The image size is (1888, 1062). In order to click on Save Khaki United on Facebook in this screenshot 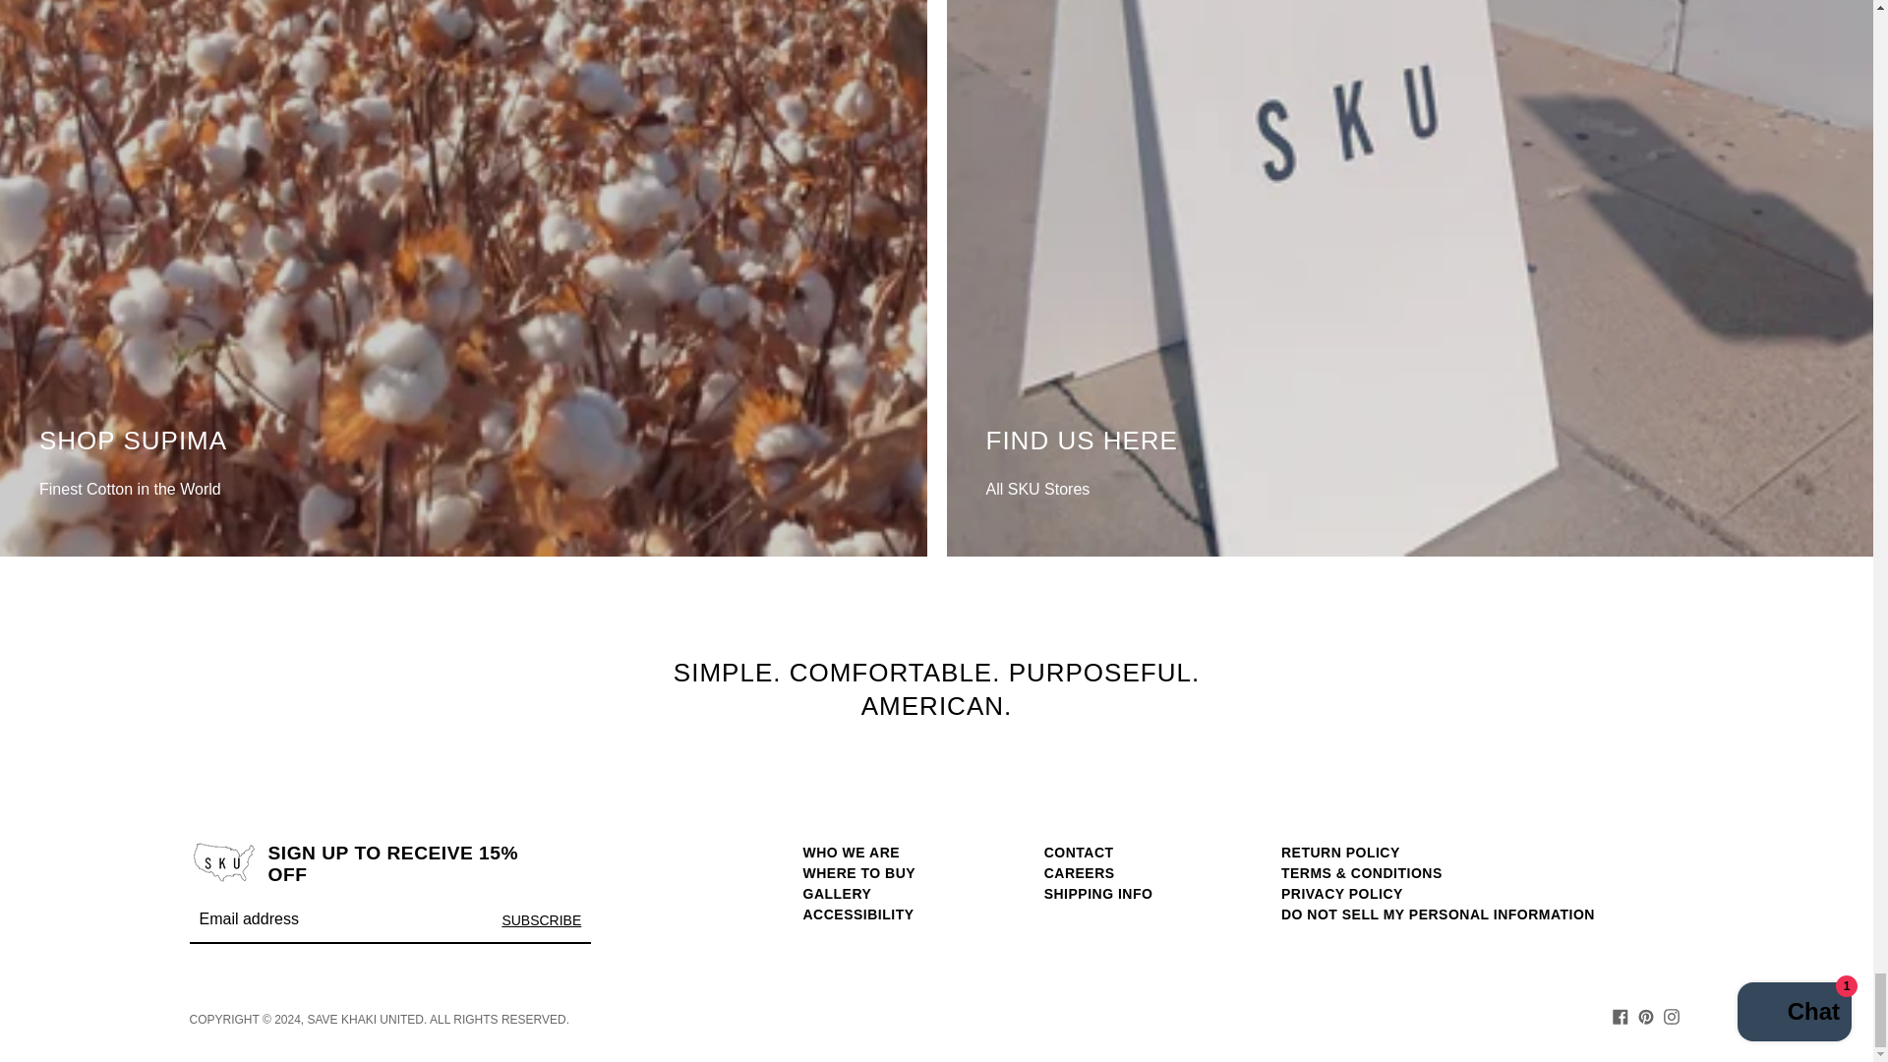, I will do `click(1620, 1015)`.